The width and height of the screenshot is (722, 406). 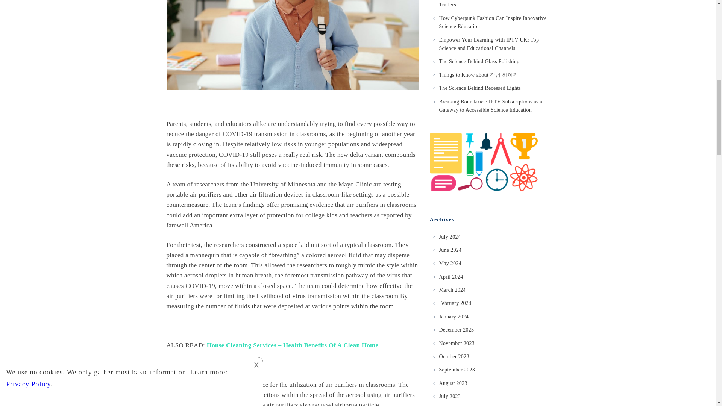 I want to click on May 2024, so click(x=450, y=263).